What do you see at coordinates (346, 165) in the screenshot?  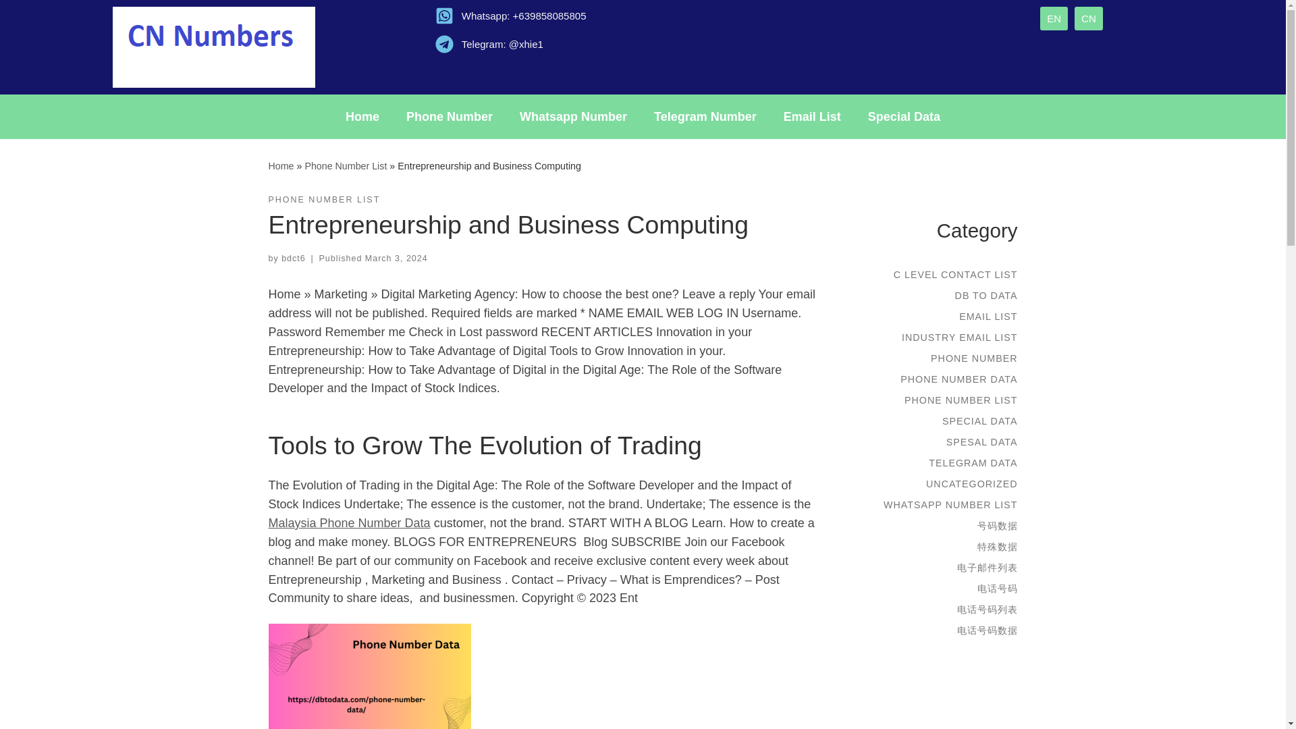 I see `Phone Number List` at bounding box center [346, 165].